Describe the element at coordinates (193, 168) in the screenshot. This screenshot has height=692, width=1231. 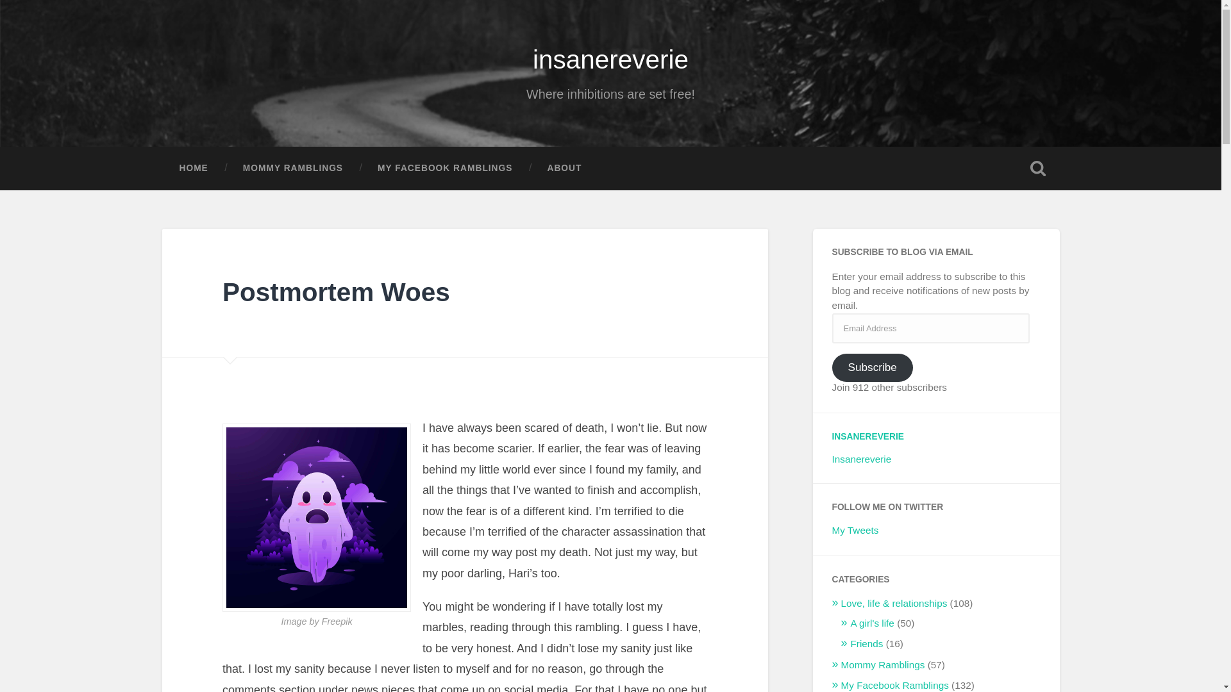
I see `HOME` at that location.